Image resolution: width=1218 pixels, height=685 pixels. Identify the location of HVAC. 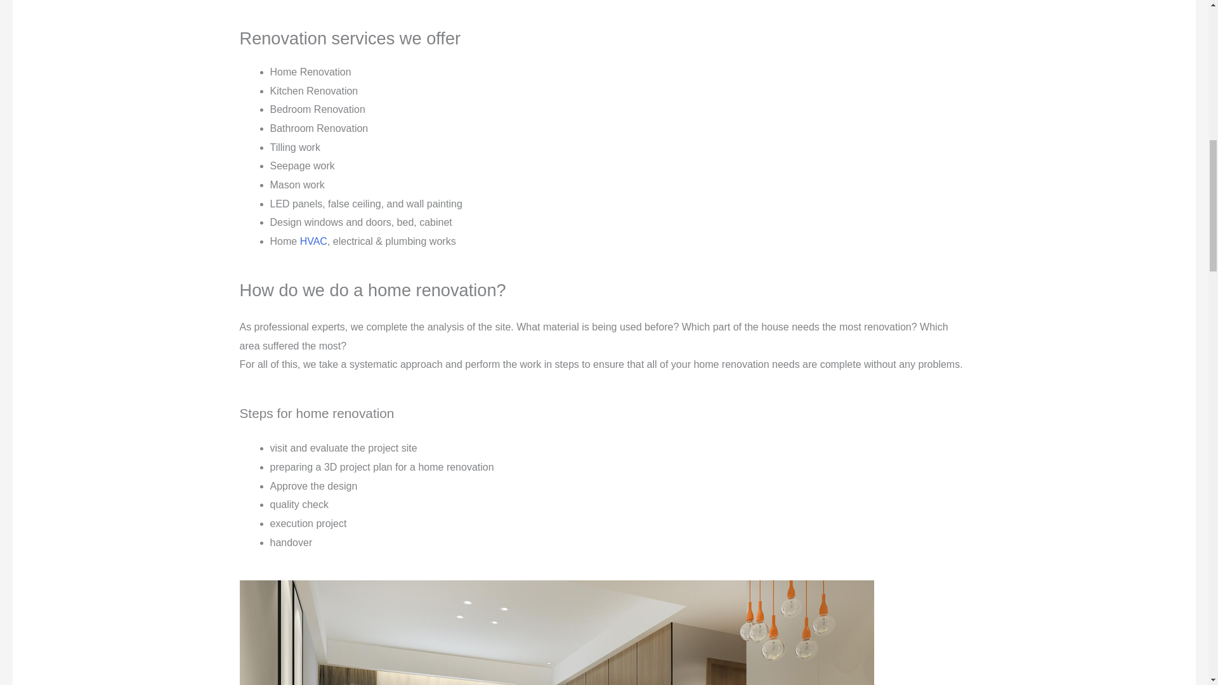
(313, 241).